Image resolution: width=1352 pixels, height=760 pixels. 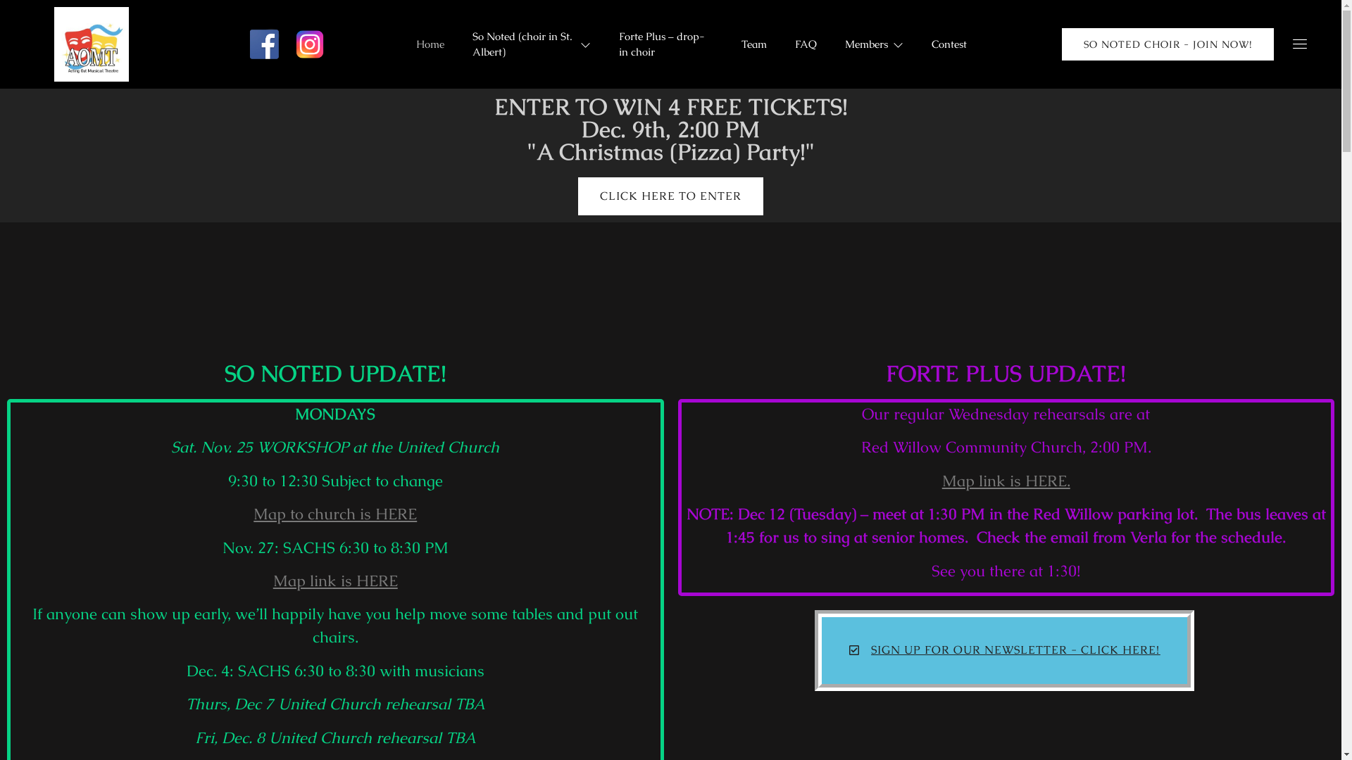 I want to click on So Noted (choir in St. Albert), so click(x=532, y=44).